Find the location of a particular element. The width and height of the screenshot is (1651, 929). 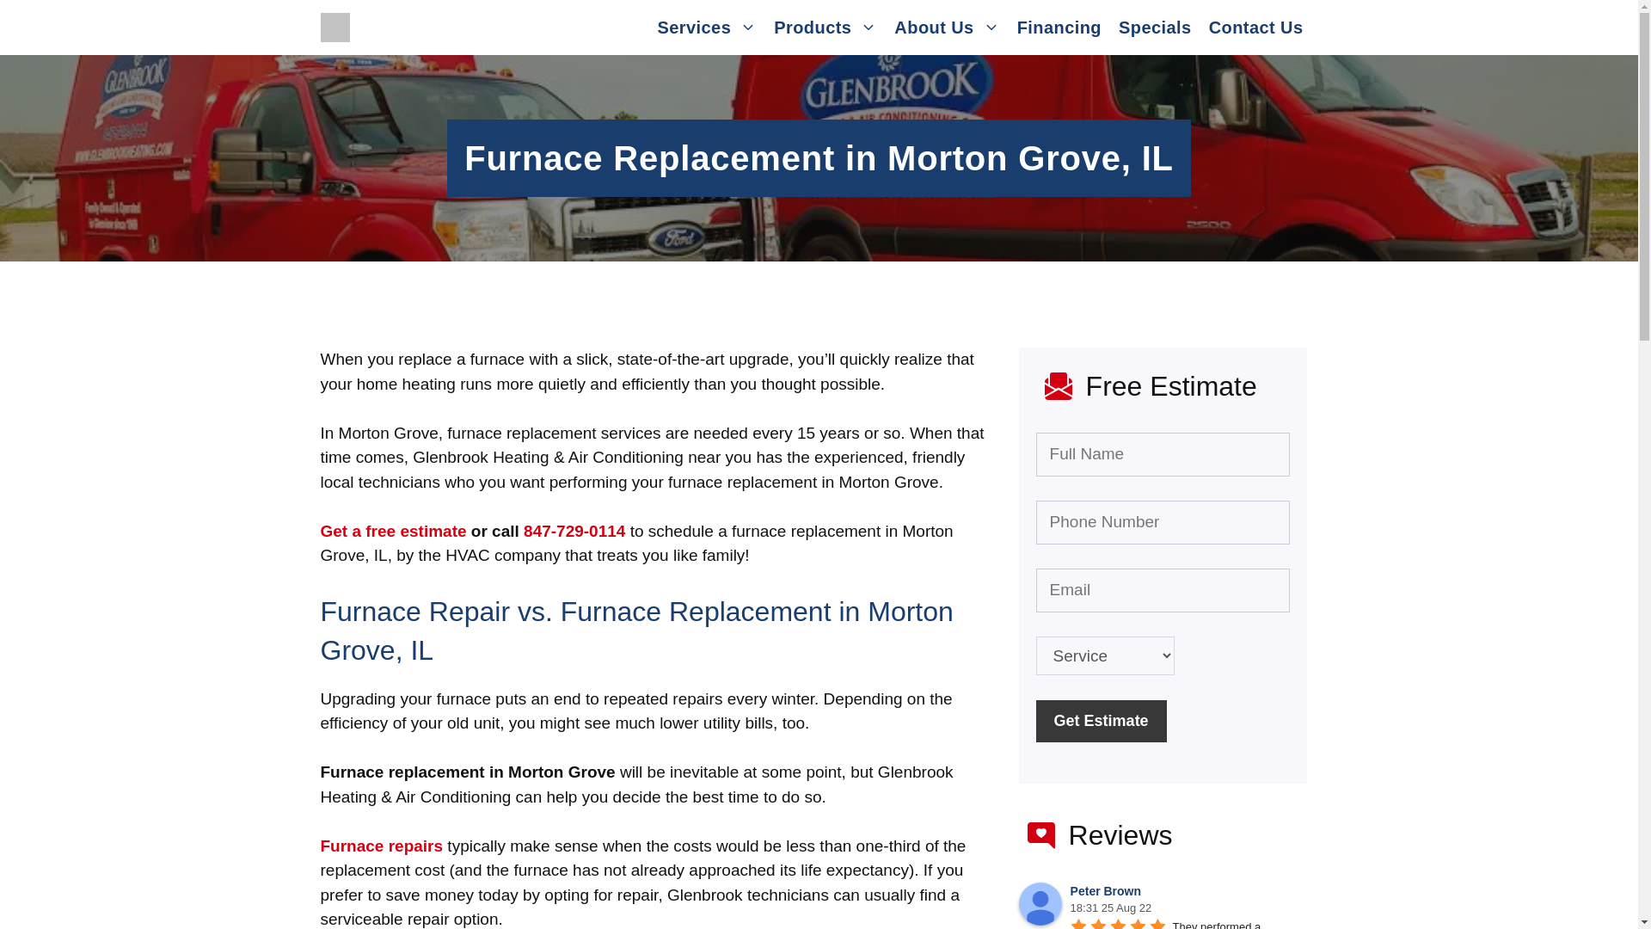

Products is located at coordinates (825, 28).